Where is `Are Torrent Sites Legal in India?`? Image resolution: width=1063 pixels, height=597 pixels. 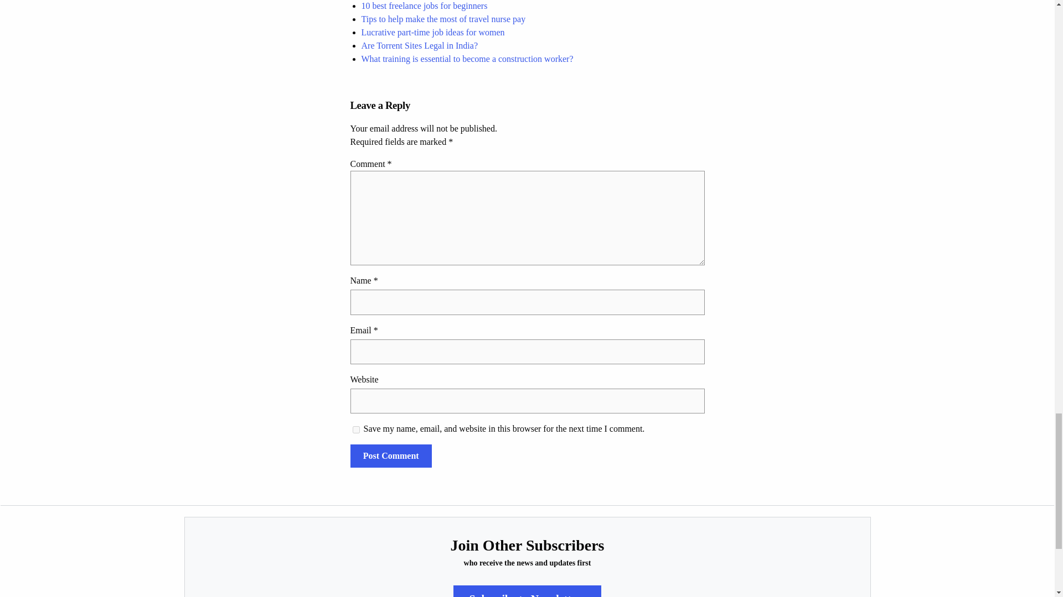
Are Torrent Sites Legal in India? is located at coordinates (419, 45).